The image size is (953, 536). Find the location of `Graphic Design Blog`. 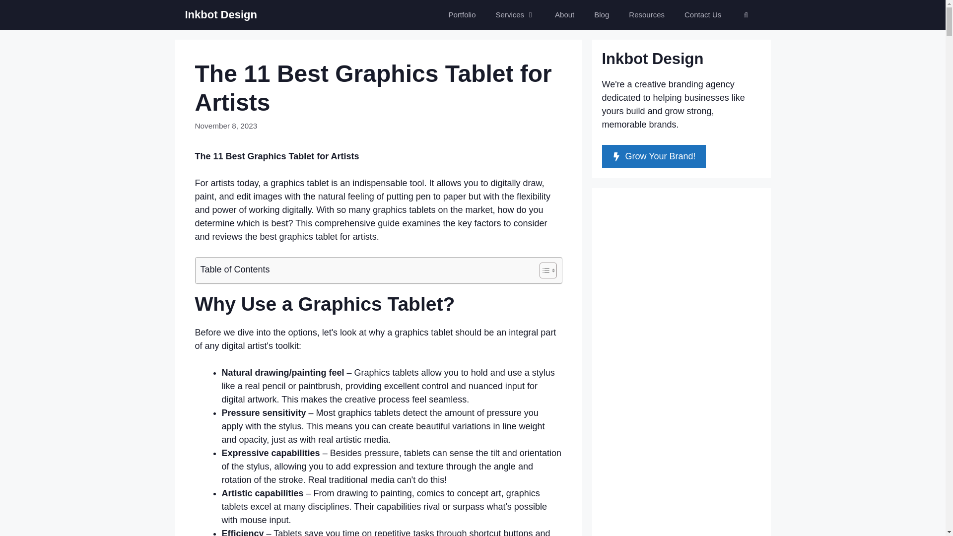

Graphic Design Blog is located at coordinates (601, 15).